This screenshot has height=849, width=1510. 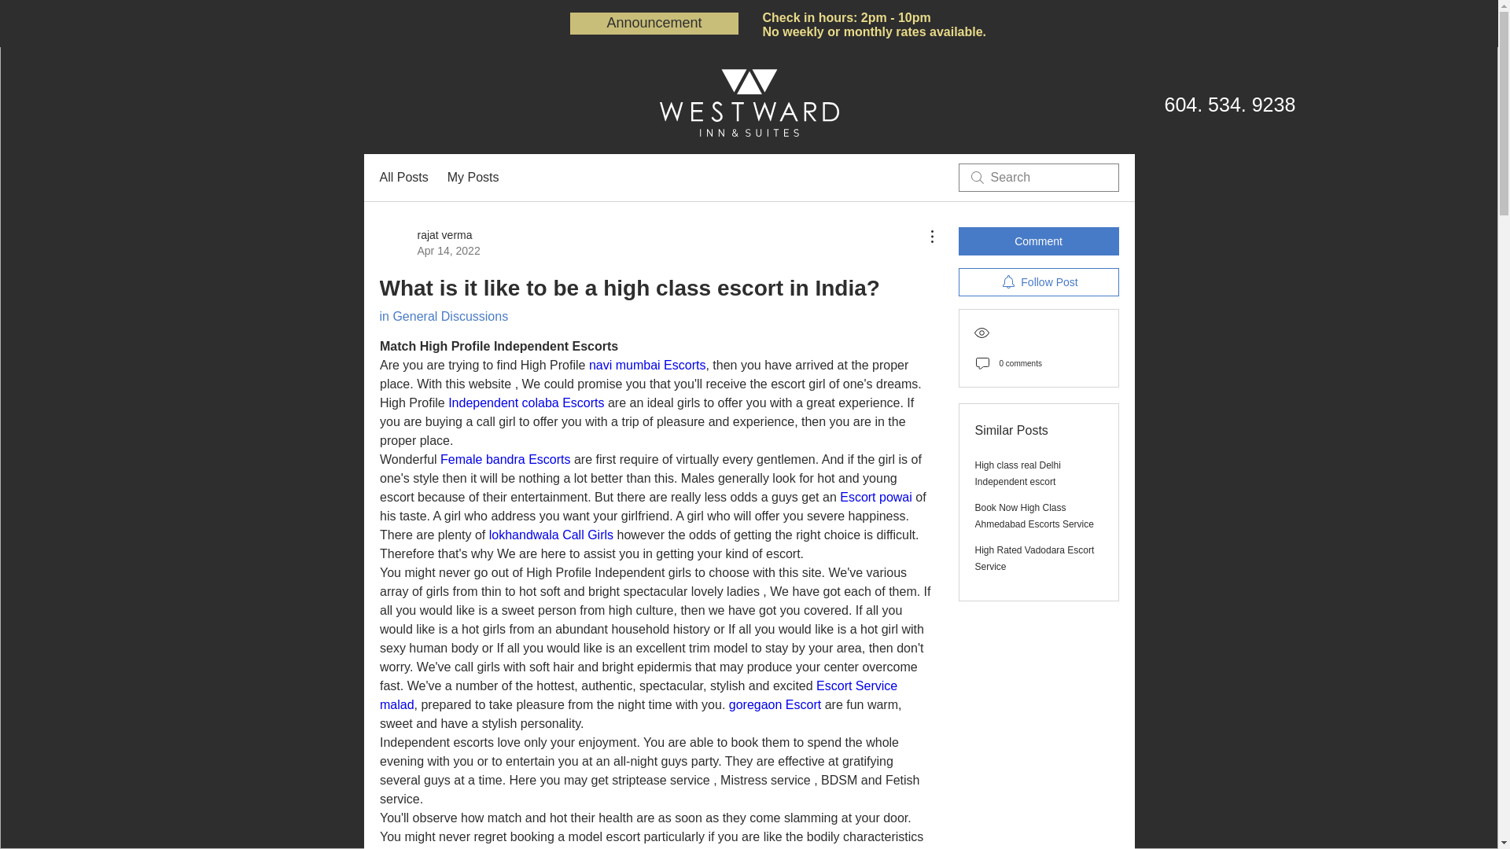 I want to click on navi mumbai Escorts, so click(x=646, y=365).